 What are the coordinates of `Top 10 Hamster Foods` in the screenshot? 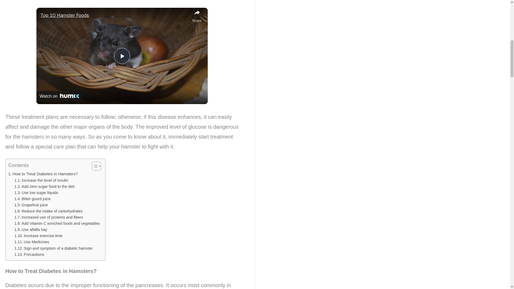 It's located at (115, 16).